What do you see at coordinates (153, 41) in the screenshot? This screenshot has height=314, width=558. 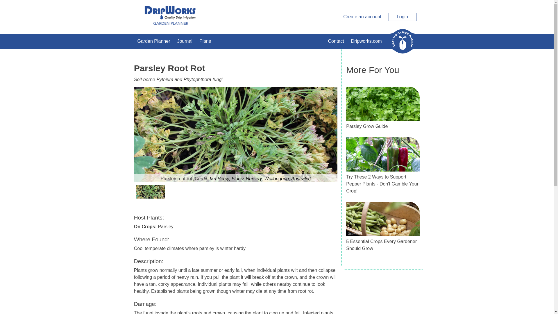 I see `Garden Planner` at bounding box center [153, 41].